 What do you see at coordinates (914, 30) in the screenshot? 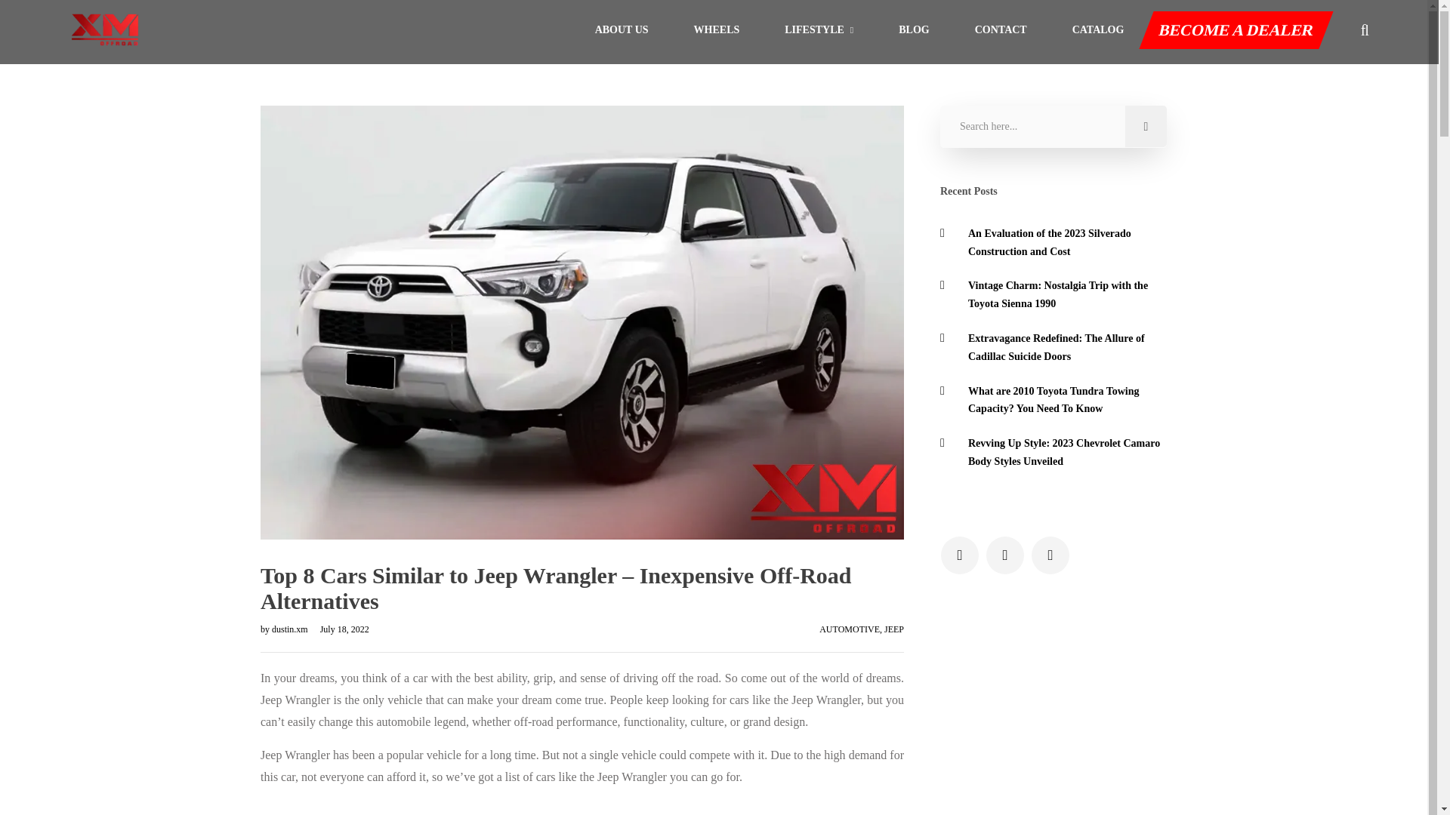
I see `BLOG` at bounding box center [914, 30].